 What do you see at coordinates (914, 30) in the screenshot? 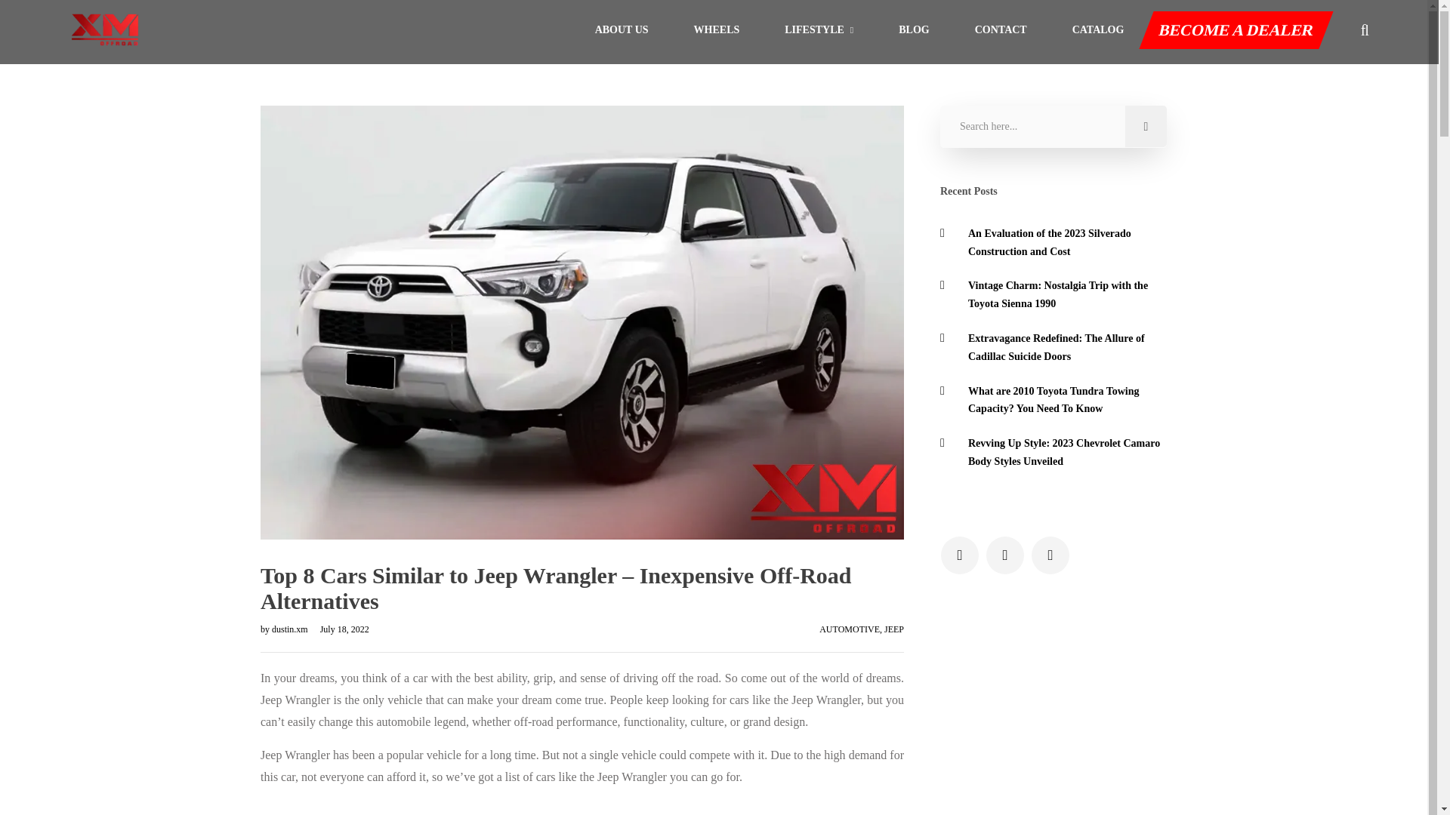
I see `BLOG` at bounding box center [914, 30].